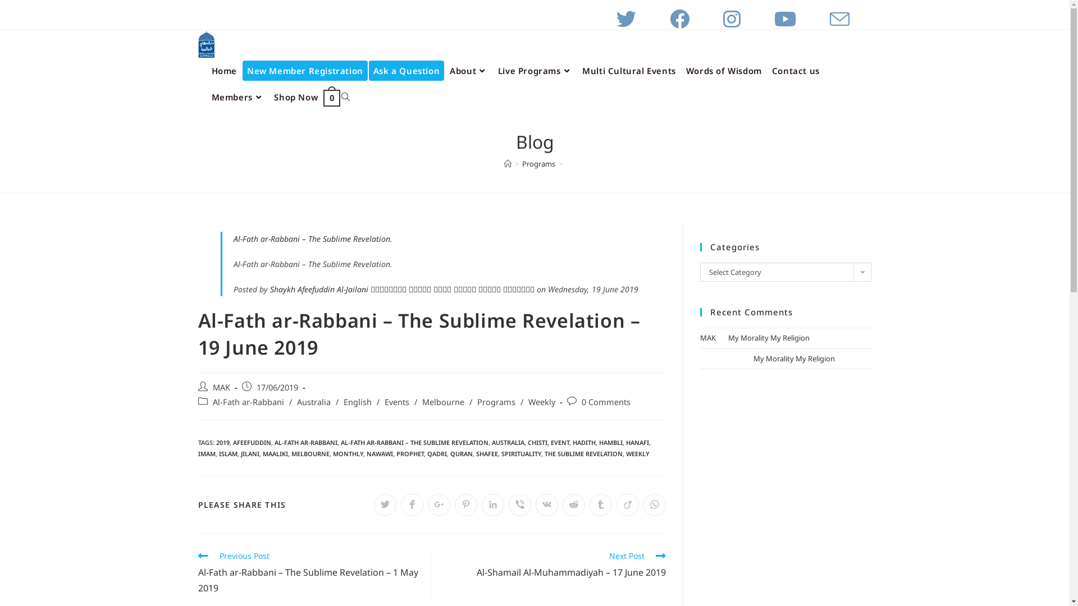 This screenshot has height=606, width=1078. I want to click on Live Programs, so click(535, 71).